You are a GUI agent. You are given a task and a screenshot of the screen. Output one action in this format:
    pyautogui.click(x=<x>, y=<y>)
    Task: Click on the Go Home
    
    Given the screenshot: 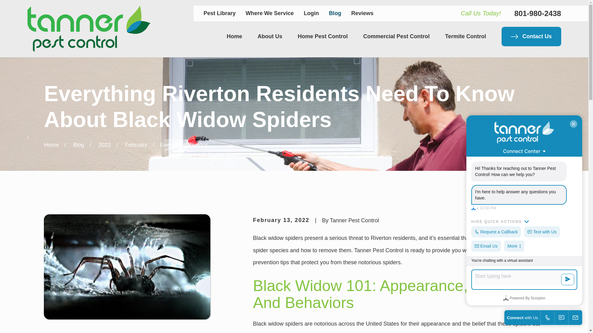 What is the action you would take?
    pyautogui.click(x=51, y=145)
    